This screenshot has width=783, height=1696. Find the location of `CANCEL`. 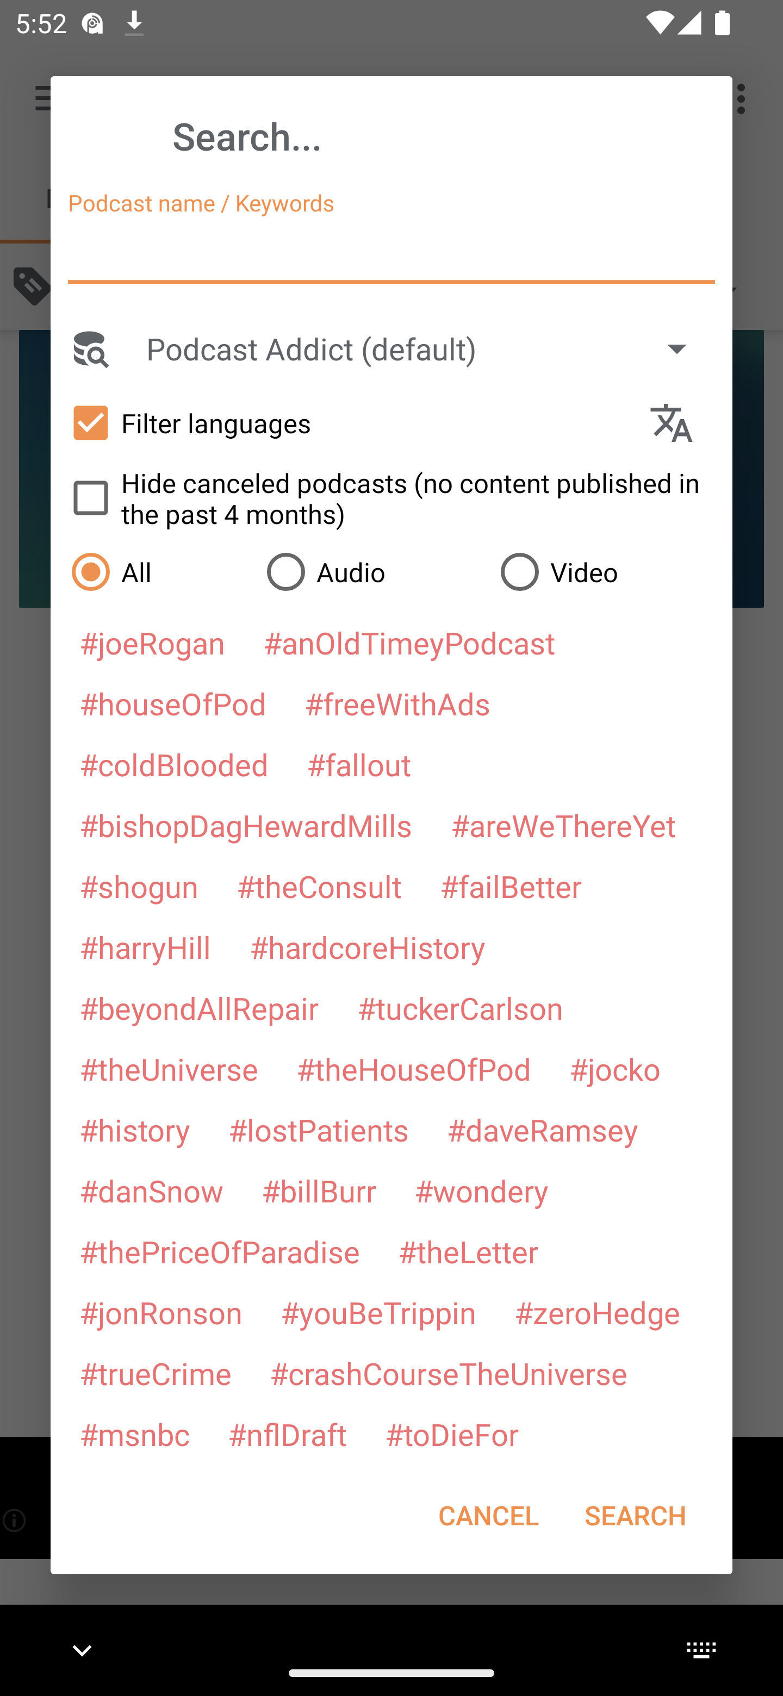

CANCEL is located at coordinates (488, 1515).